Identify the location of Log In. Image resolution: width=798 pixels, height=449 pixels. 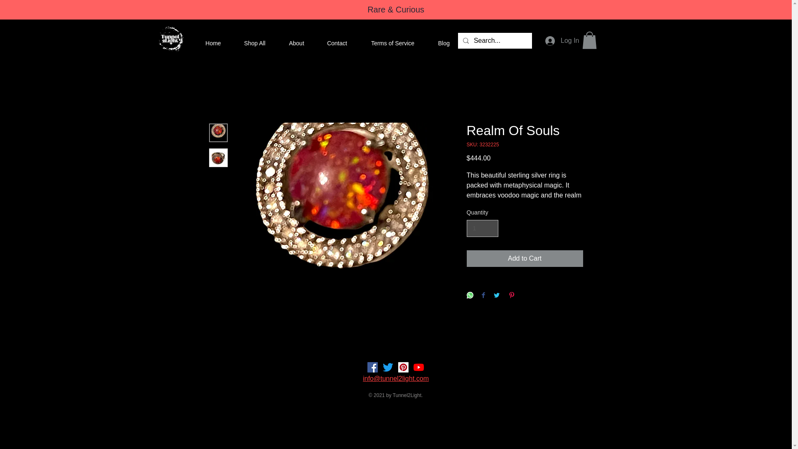
(562, 40).